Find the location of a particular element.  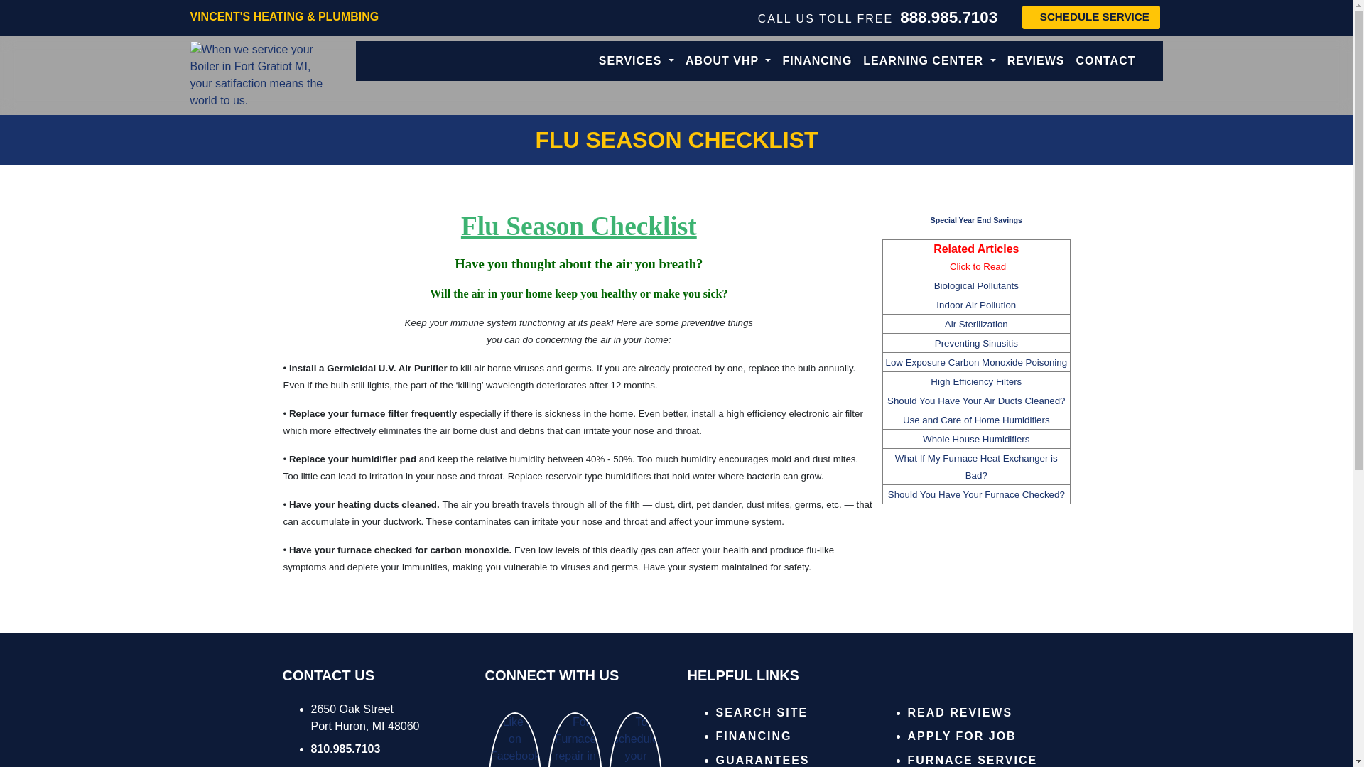

ABOUT VHP is located at coordinates (727, 60).